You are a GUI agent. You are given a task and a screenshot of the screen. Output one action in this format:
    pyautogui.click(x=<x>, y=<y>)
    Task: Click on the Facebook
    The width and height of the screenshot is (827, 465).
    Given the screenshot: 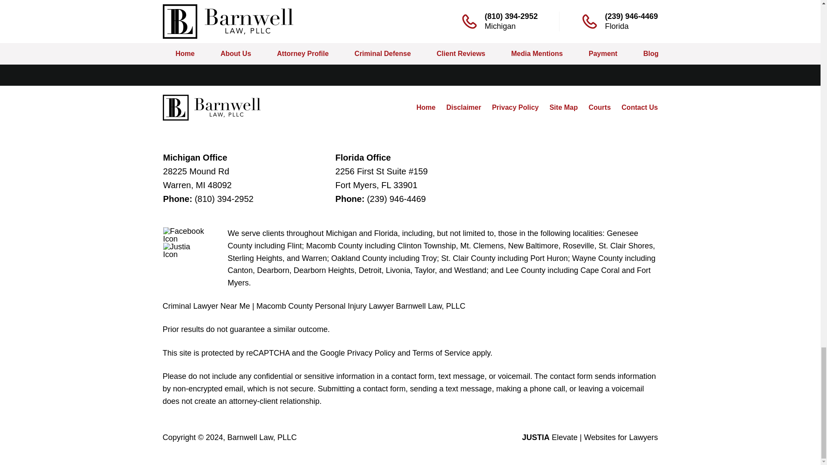 What is the action you would take?
    pyautogui.click(x=184, y=235)
    